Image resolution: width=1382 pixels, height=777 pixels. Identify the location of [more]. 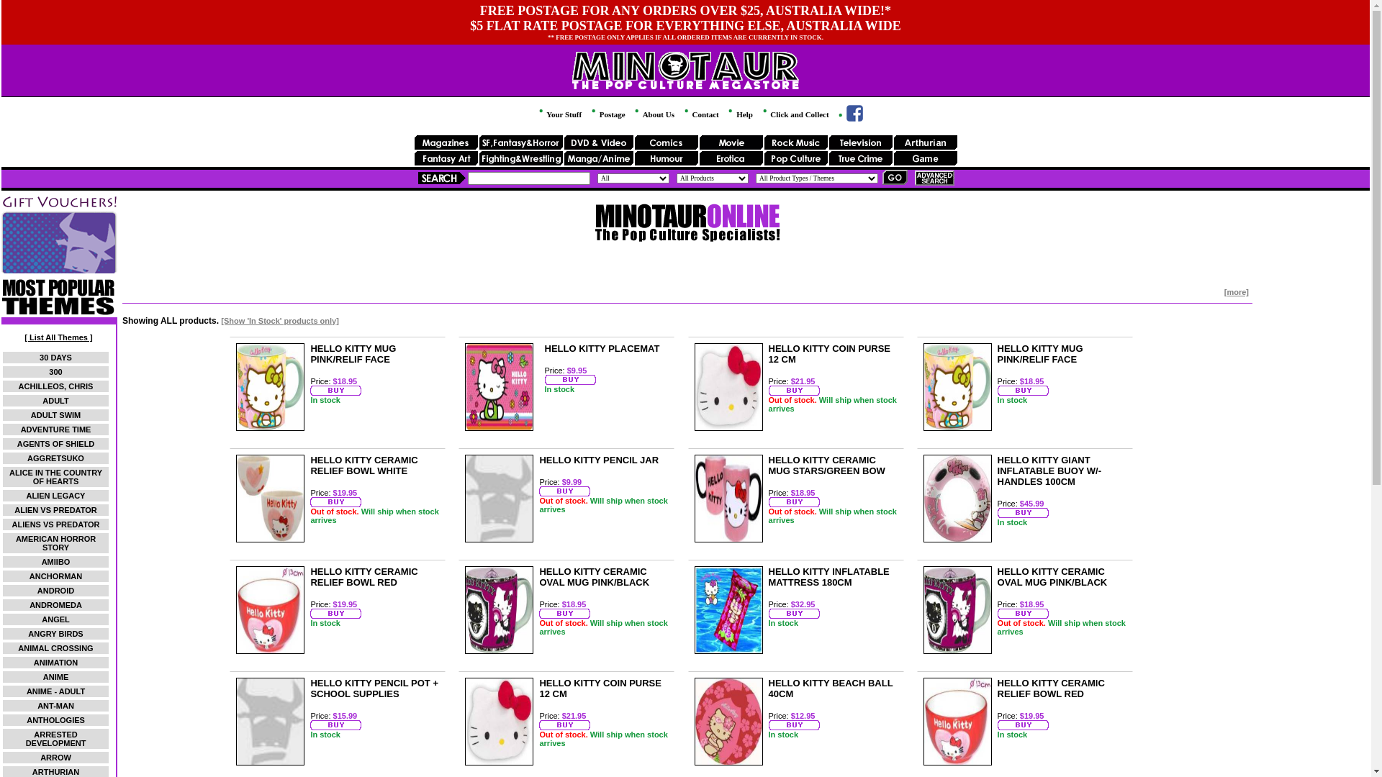
(1237, 292).